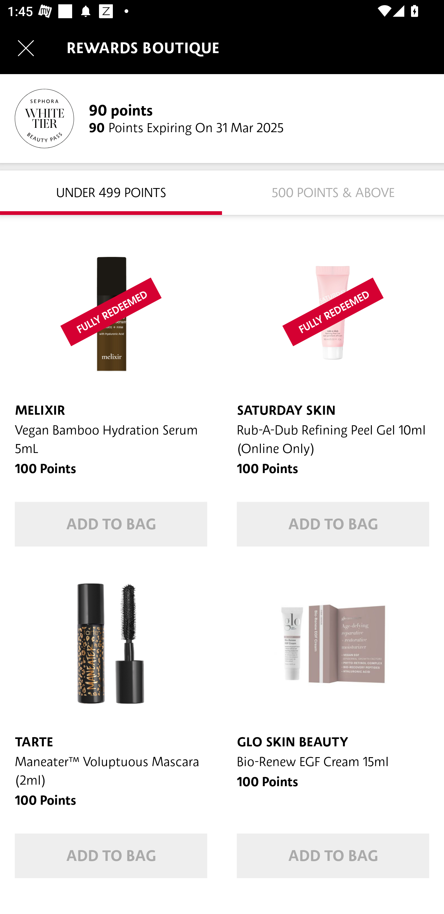 The height and width of the screenshot is (914, 444). Describe the element at coordinates (333, 192) in the screenshot. I see `500 Points & Above 500 POINTS & ABOVE` at that location.